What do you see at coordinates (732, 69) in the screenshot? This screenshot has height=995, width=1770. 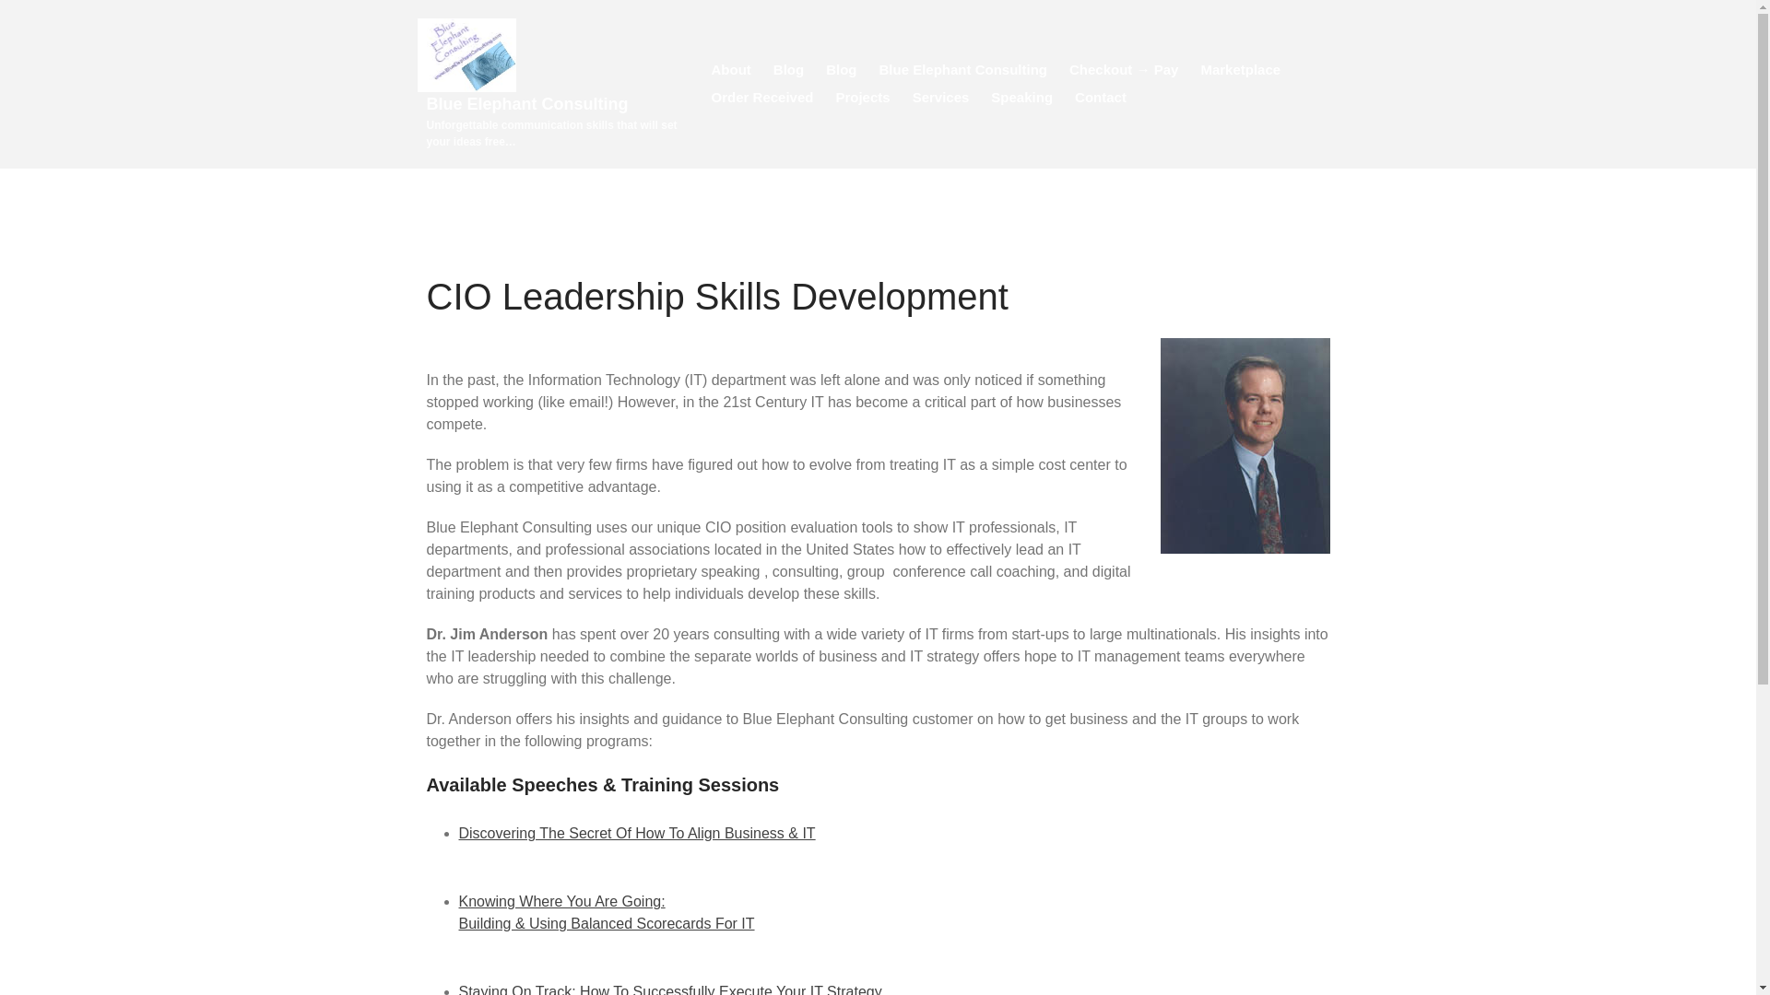 I see `About` at bounding box center [732, 69].